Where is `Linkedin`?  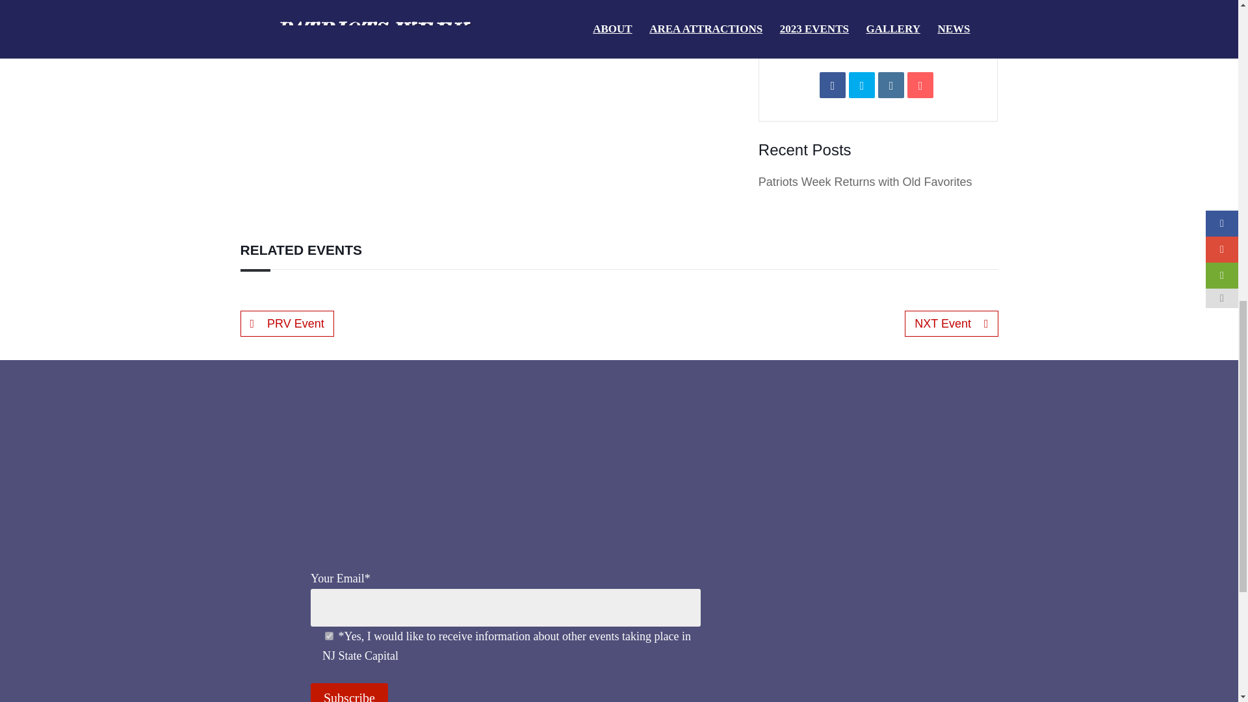
Linkedin is located at coordinates (890, 85).